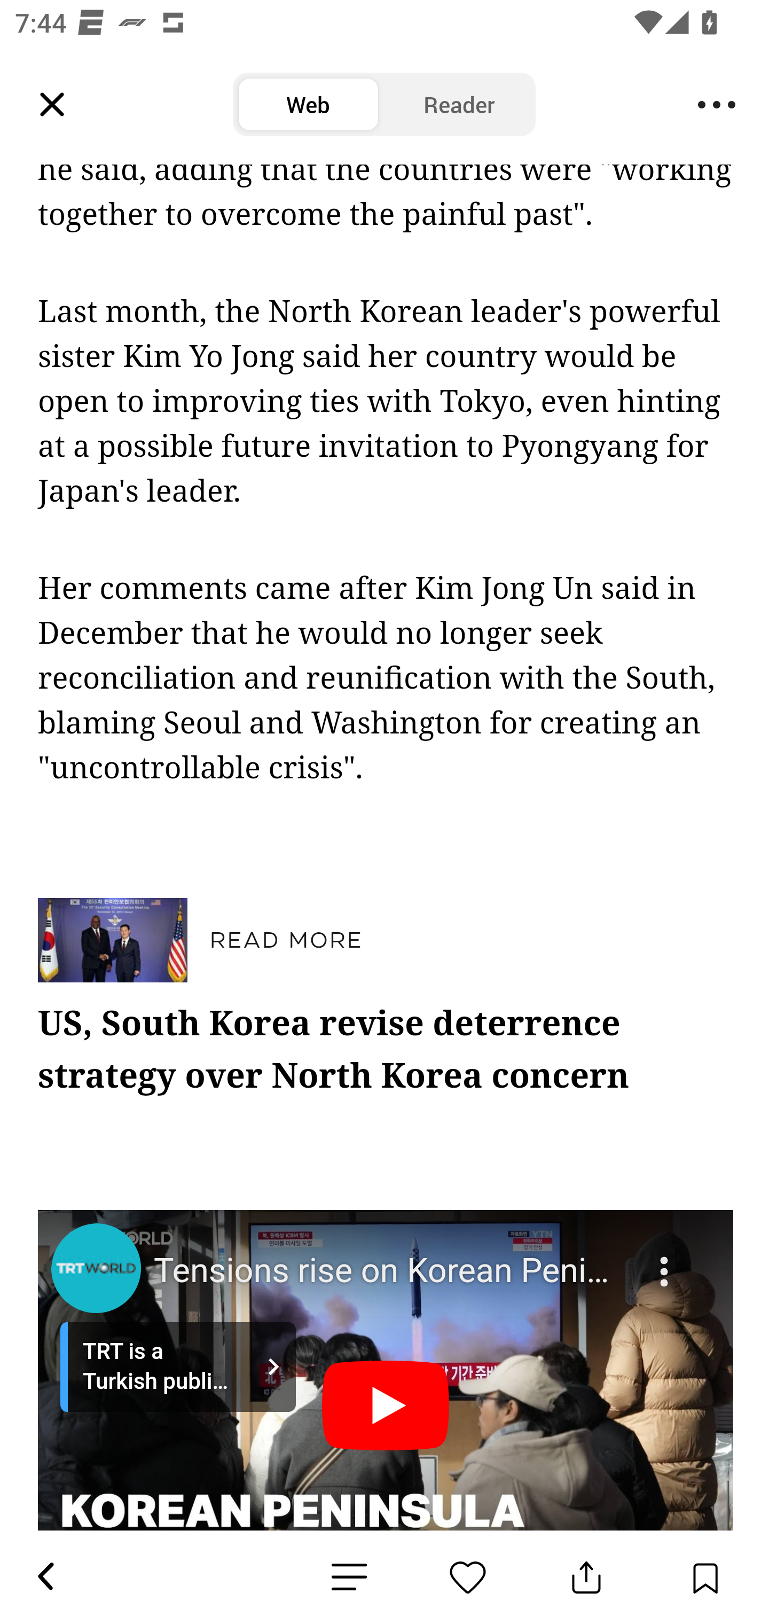  What do you see at coordinates (178, 1368) in the screenshot?
I see `TRT is a Turkish public broadcast service.` at bounding box center [178, 1368].